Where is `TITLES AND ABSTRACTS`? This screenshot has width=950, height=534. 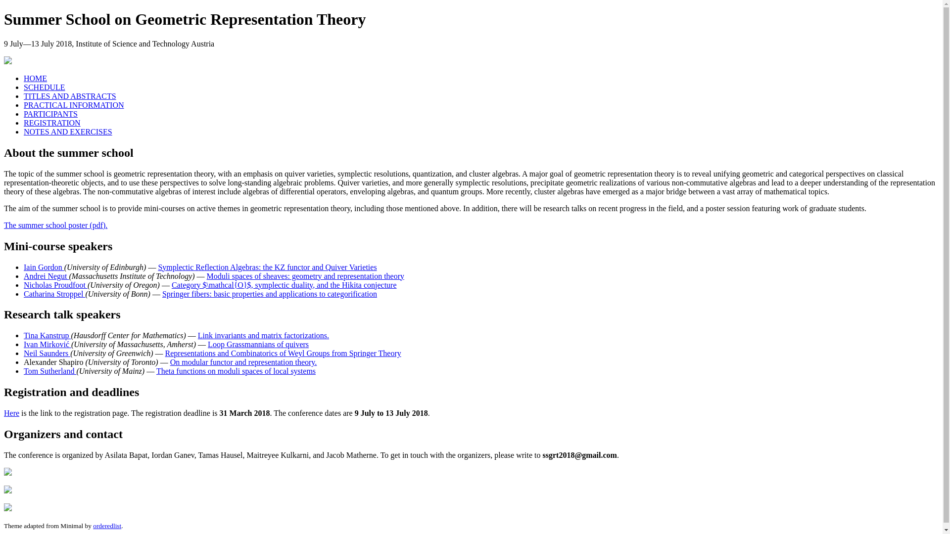 TITLES AND ABSTRACTS is located at coordinates (70, 96).